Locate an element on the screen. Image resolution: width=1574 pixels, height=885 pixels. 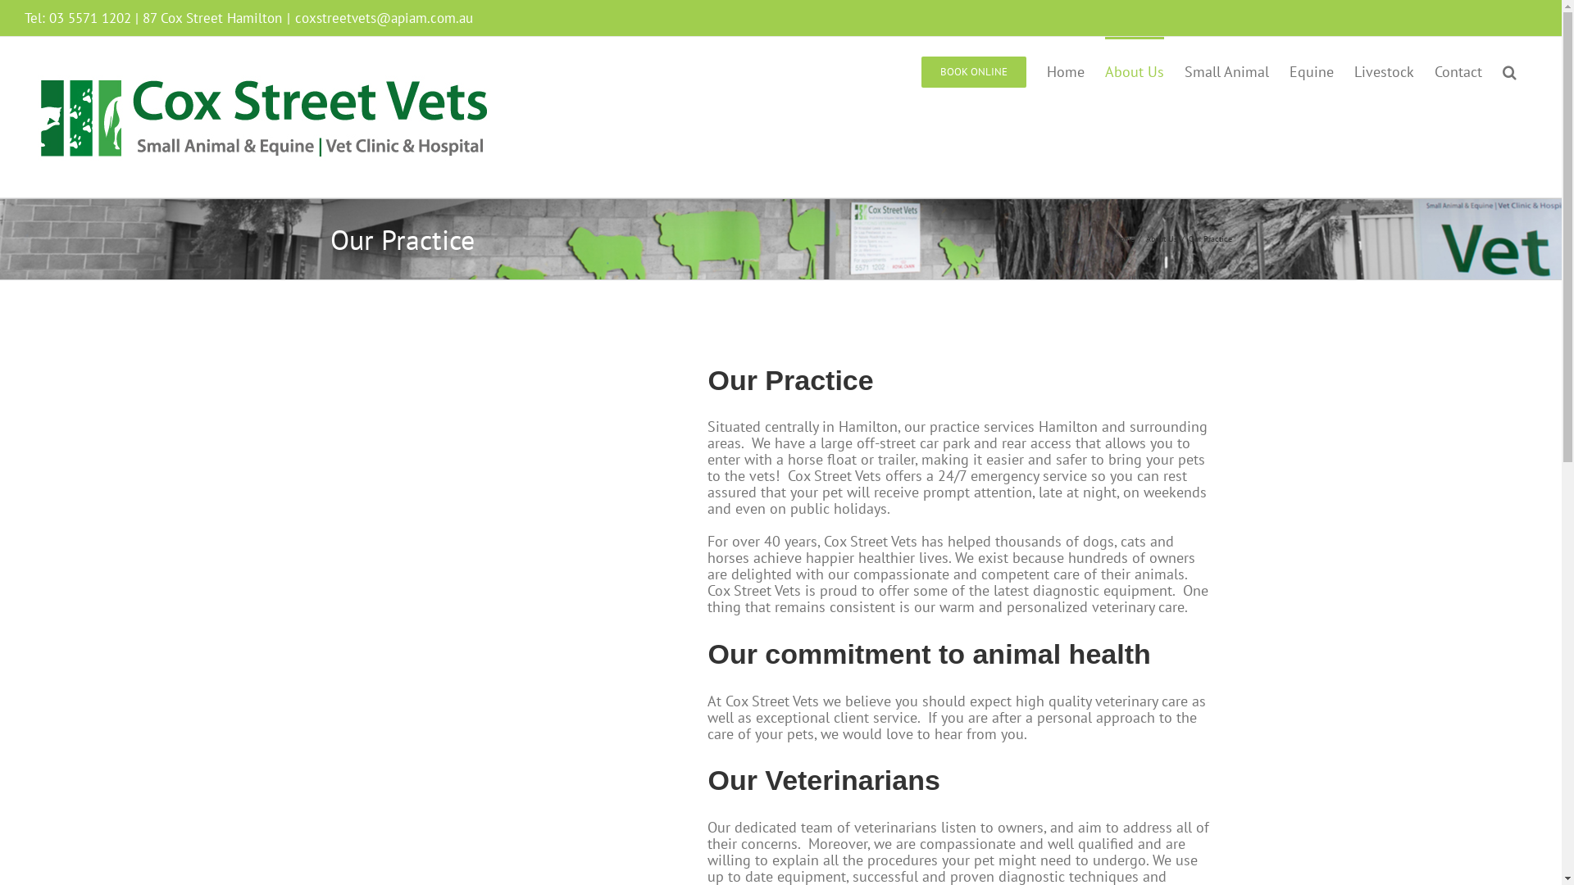
coxstreetvets@apiam.com.au is located at coordinates (384, 18).